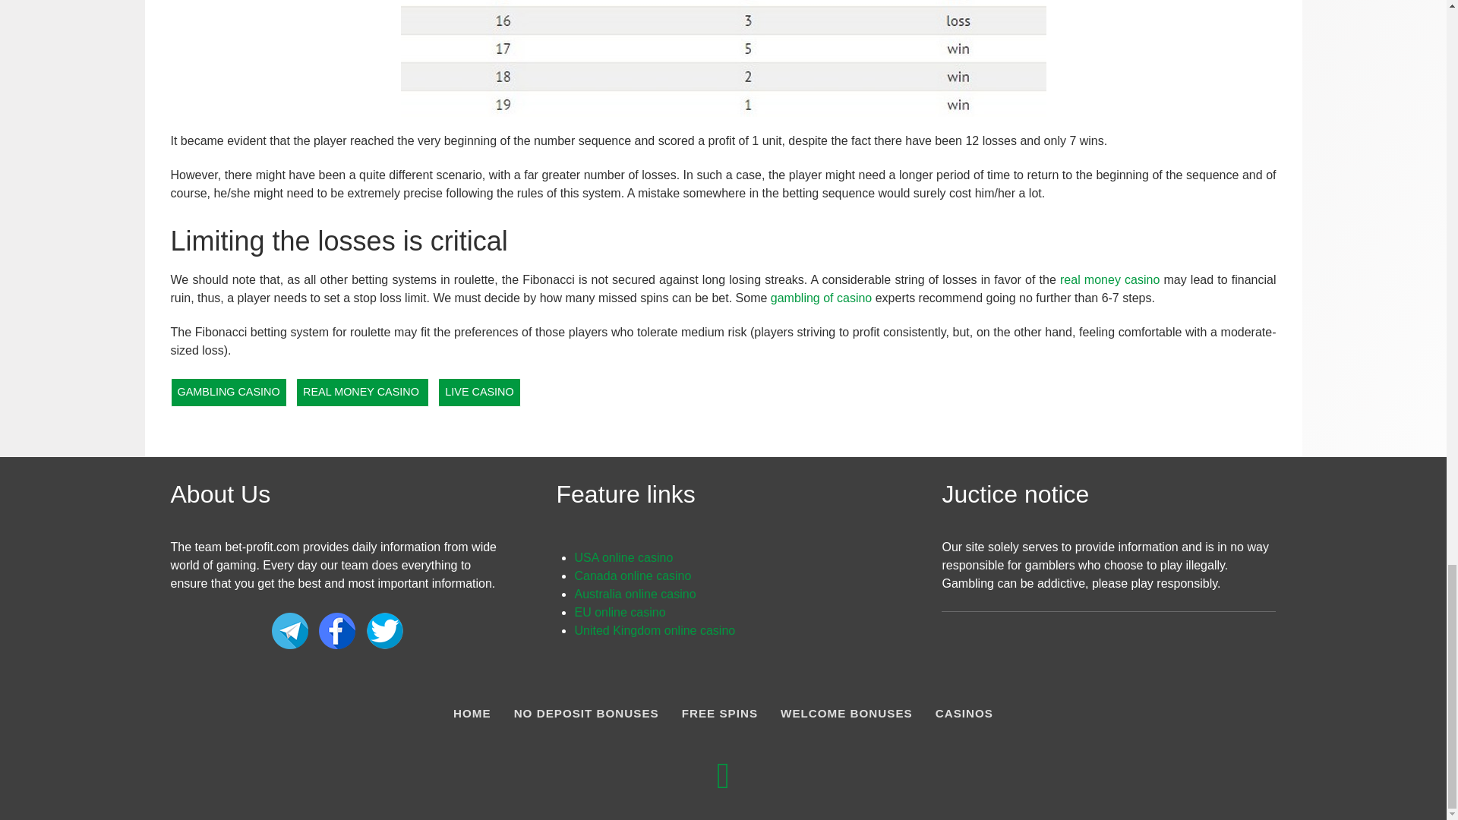 The height and width of the screenshot is (820, 1458). Describe the element at coordinates (361, 392) in the screenshot. I see `REAL MONEY CASINO ` at that location.